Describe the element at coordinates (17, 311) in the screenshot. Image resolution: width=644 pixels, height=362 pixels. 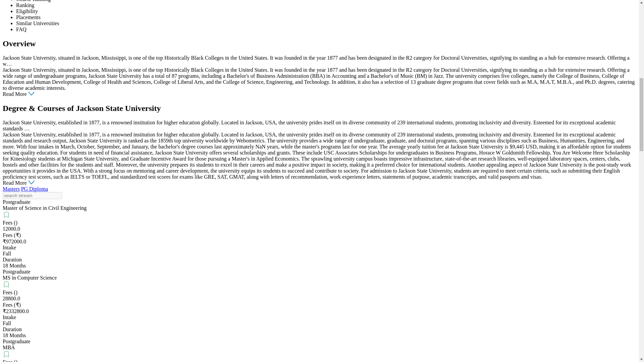
I see `2332800.0` at that location.